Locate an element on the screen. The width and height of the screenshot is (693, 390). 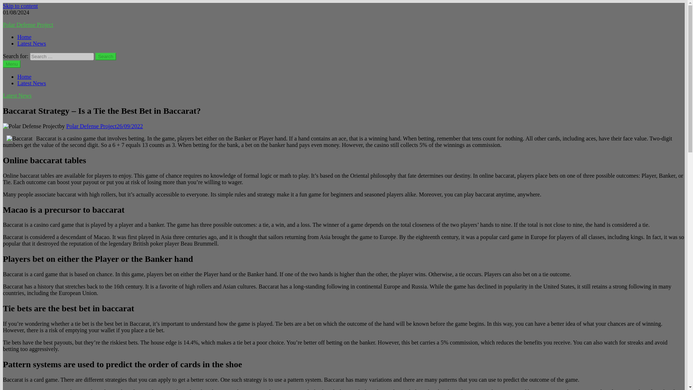
Latest News is located at coordinates (32, 43).